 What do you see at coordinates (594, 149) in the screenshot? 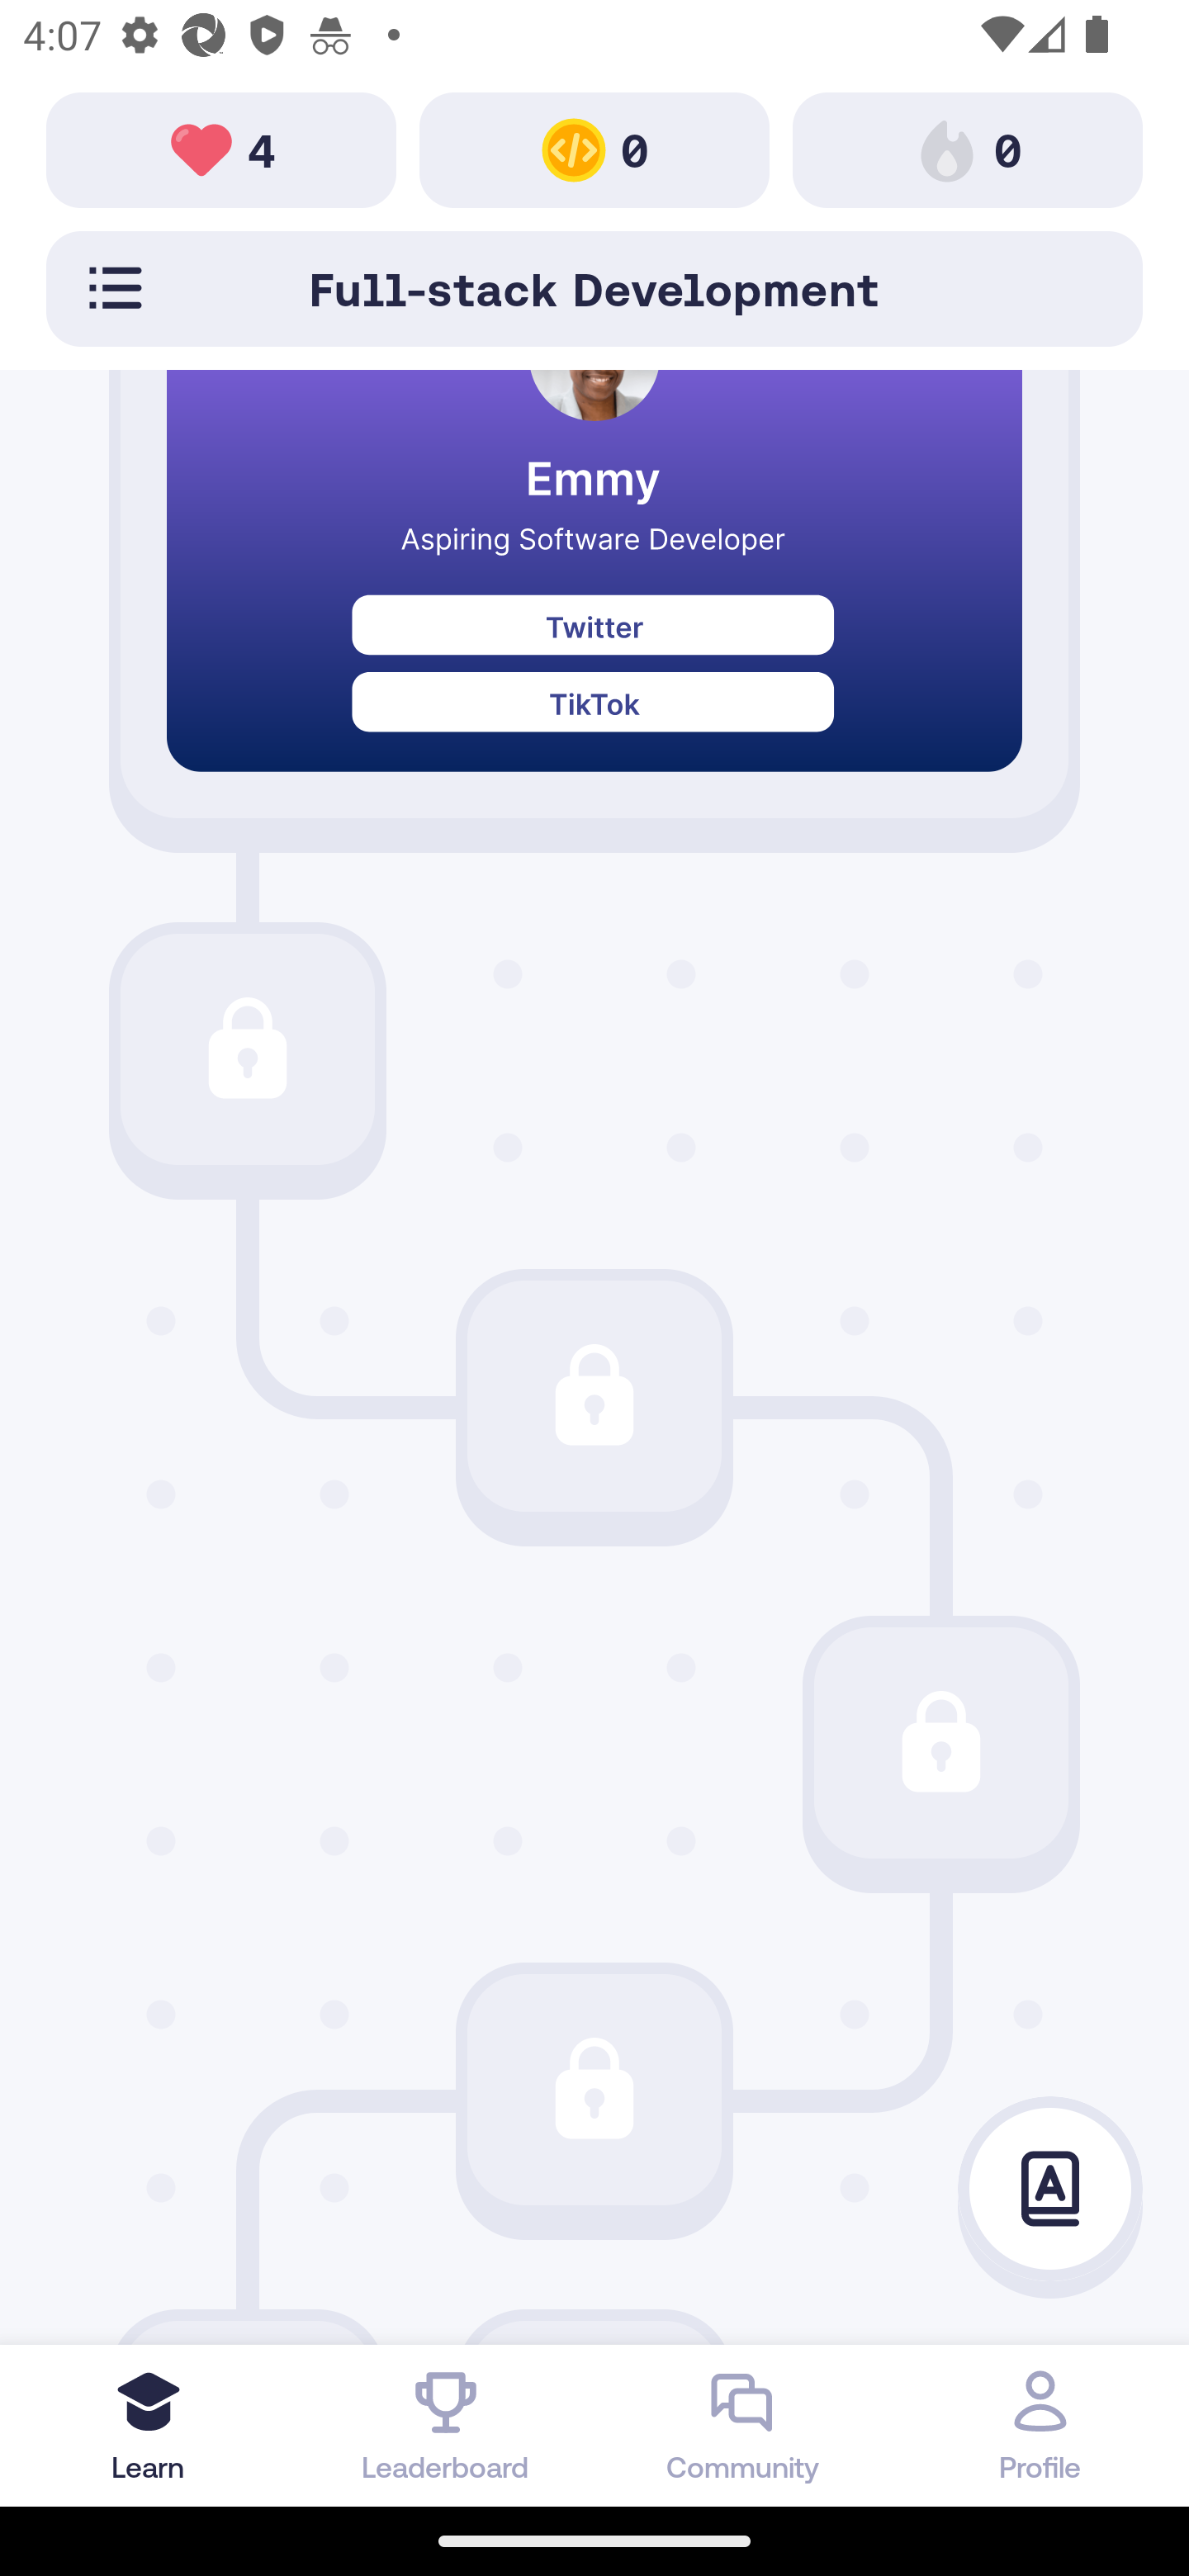
I see `Path Toolbar Image 0` at bounding box center [594, 149].